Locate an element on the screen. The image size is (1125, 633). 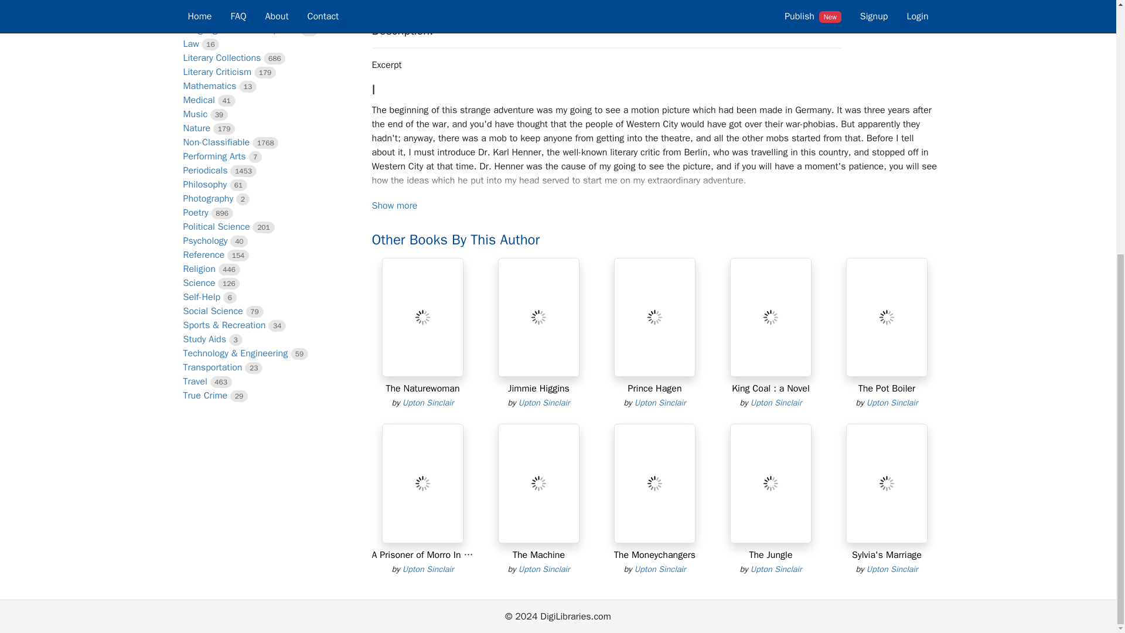
Mathematics is located at coordinates (209, 86).